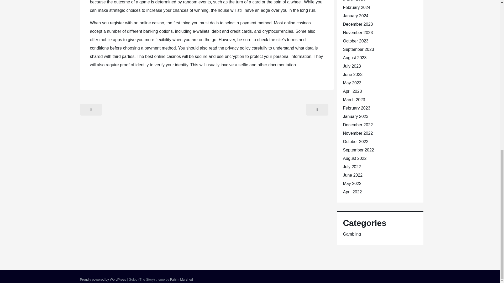 This screenshot has height=283, width=504. I want to click on August 2023, so click(354, 58).